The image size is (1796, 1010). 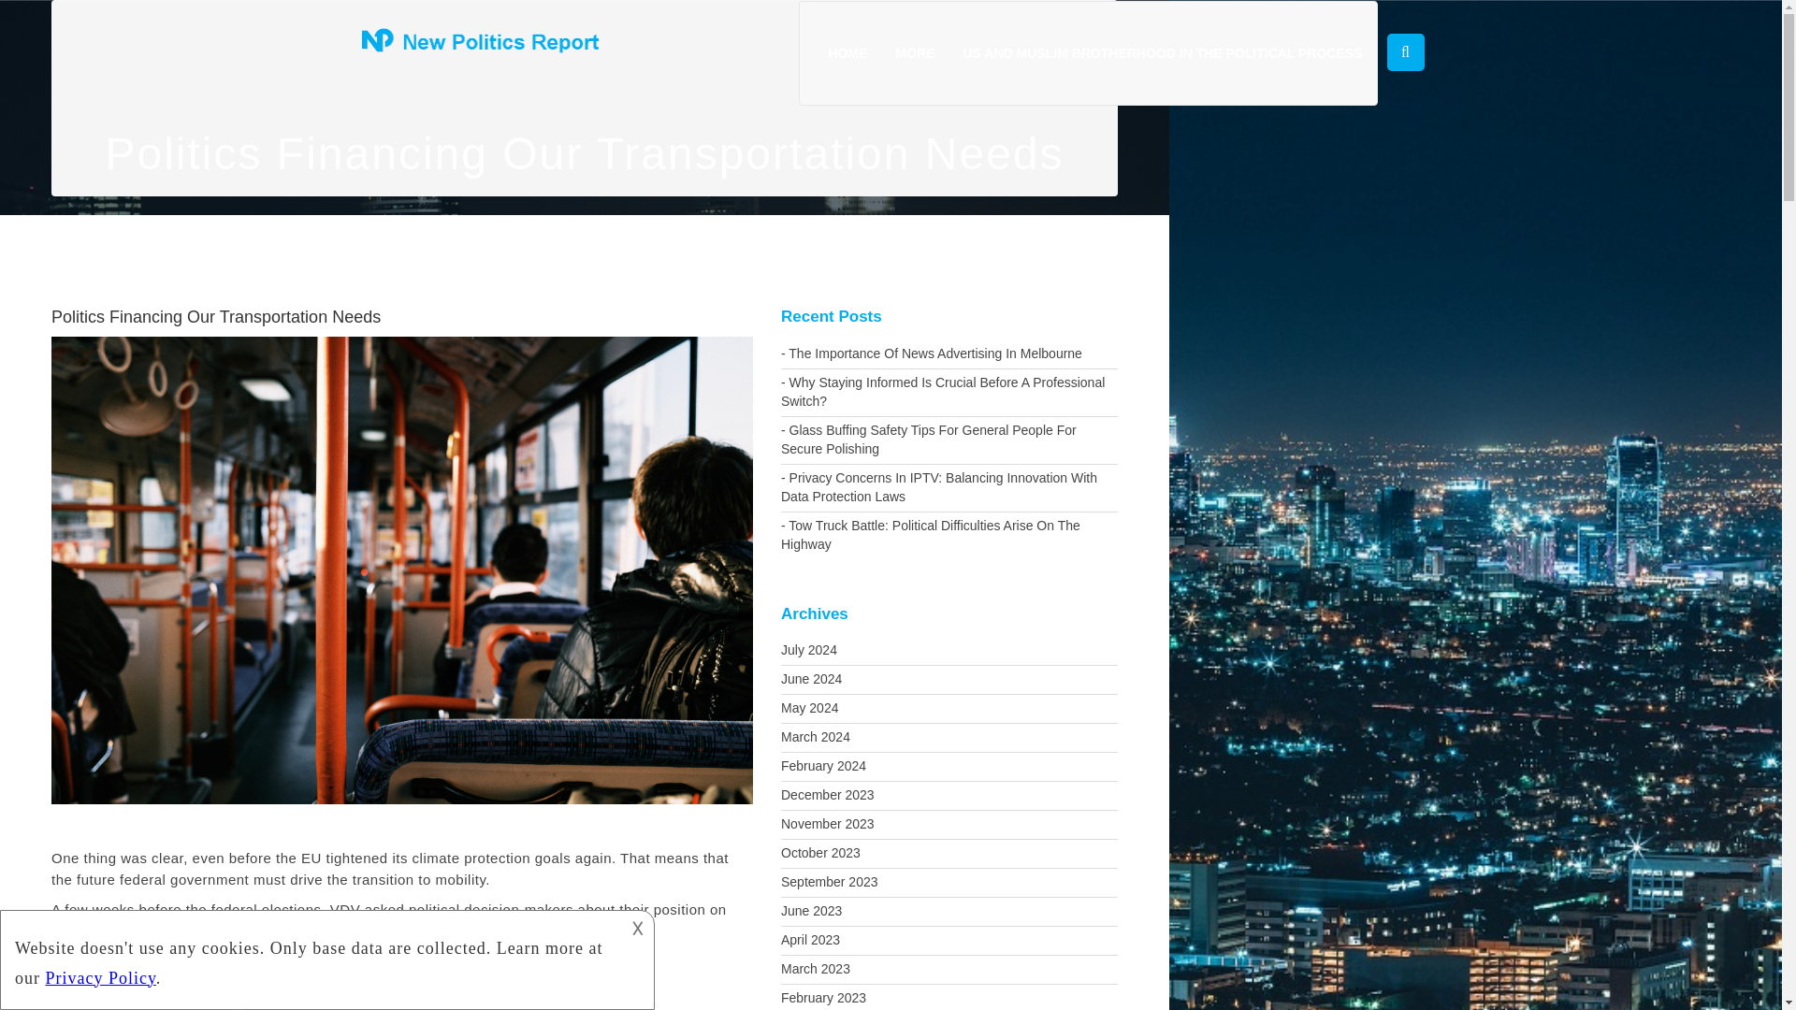 I want to click on April 2023, so click(x=949, y=941).